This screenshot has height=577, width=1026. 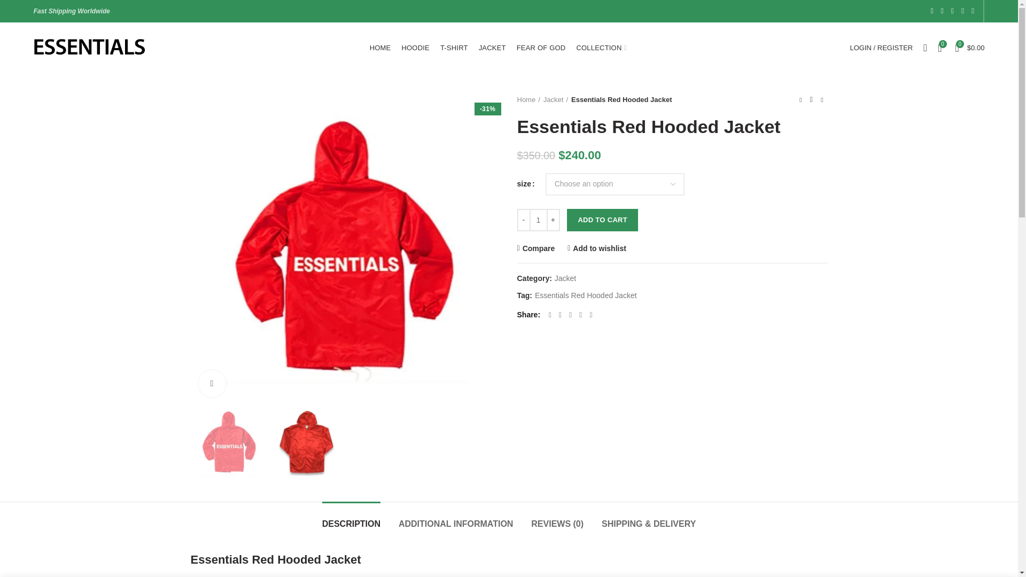 I want to click on HOME, so click(x=380, y=48).